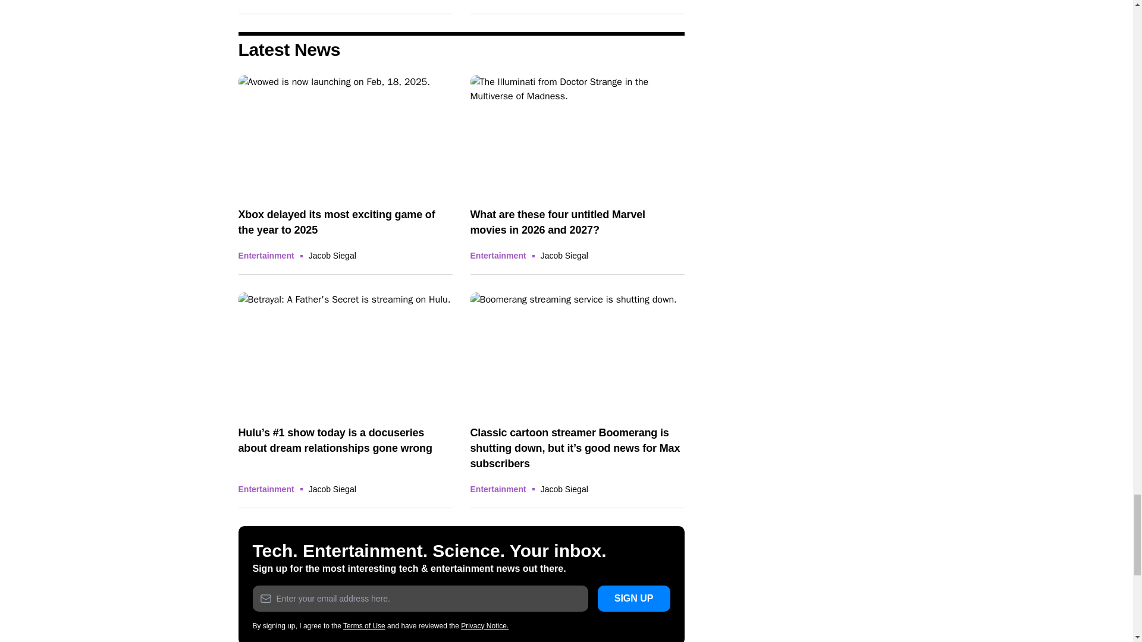 Image resolution: width=1142 pixels, height=642 pixels. What do you see at coordinates (345, 136) in the screenshot?
I see `Avowed` at bounding box center [345, 136].